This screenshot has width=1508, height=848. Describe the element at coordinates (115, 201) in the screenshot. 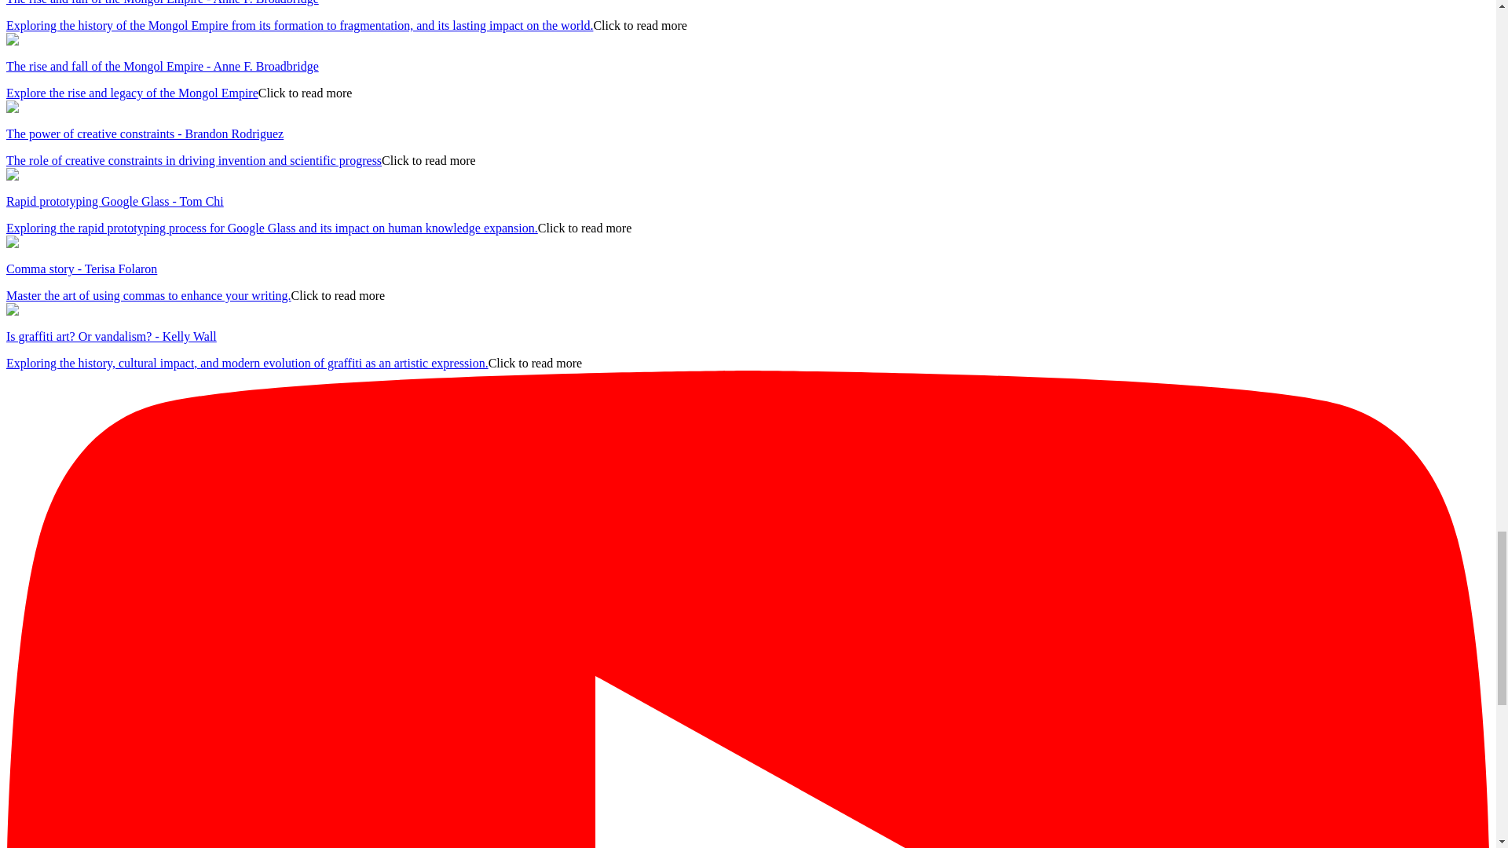

I see `Rapid prototyping Google Glass - Tom Chi` at that location.